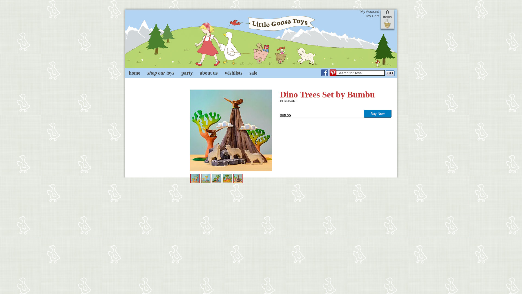  I want to click on Search for Toys, so click(360, 73).